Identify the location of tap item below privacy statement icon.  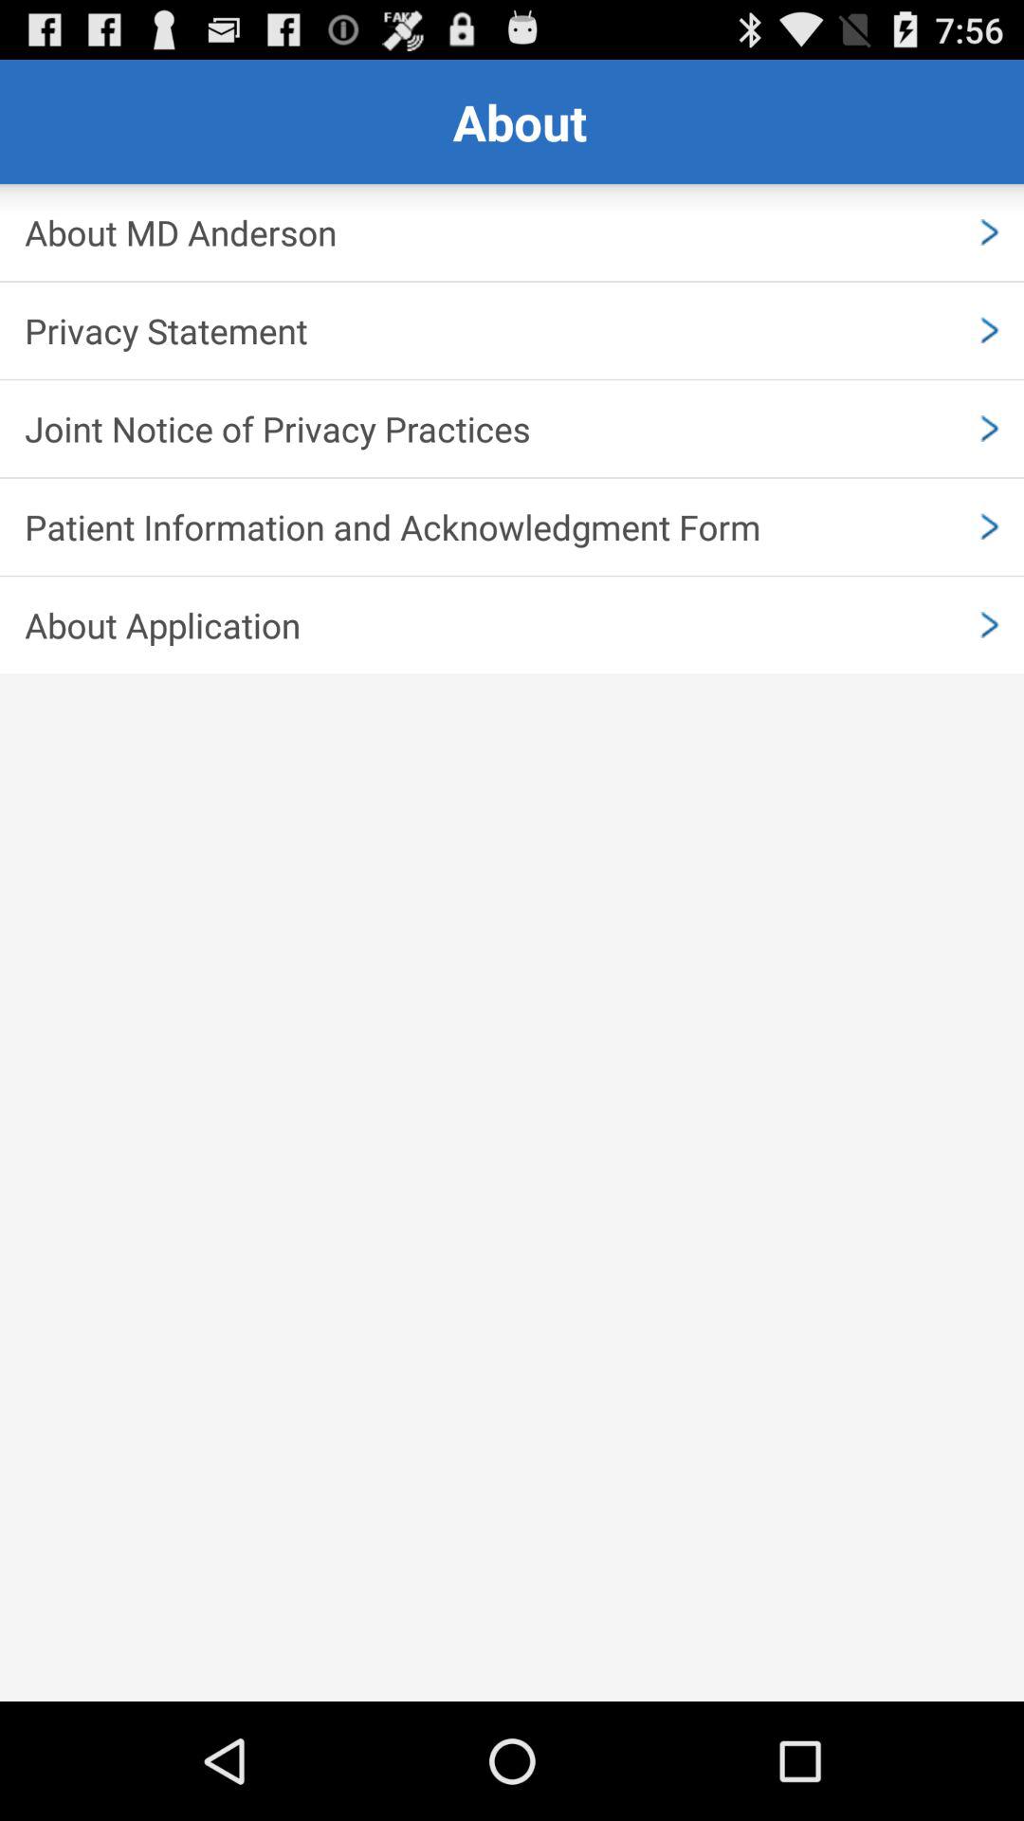
(512, 429).